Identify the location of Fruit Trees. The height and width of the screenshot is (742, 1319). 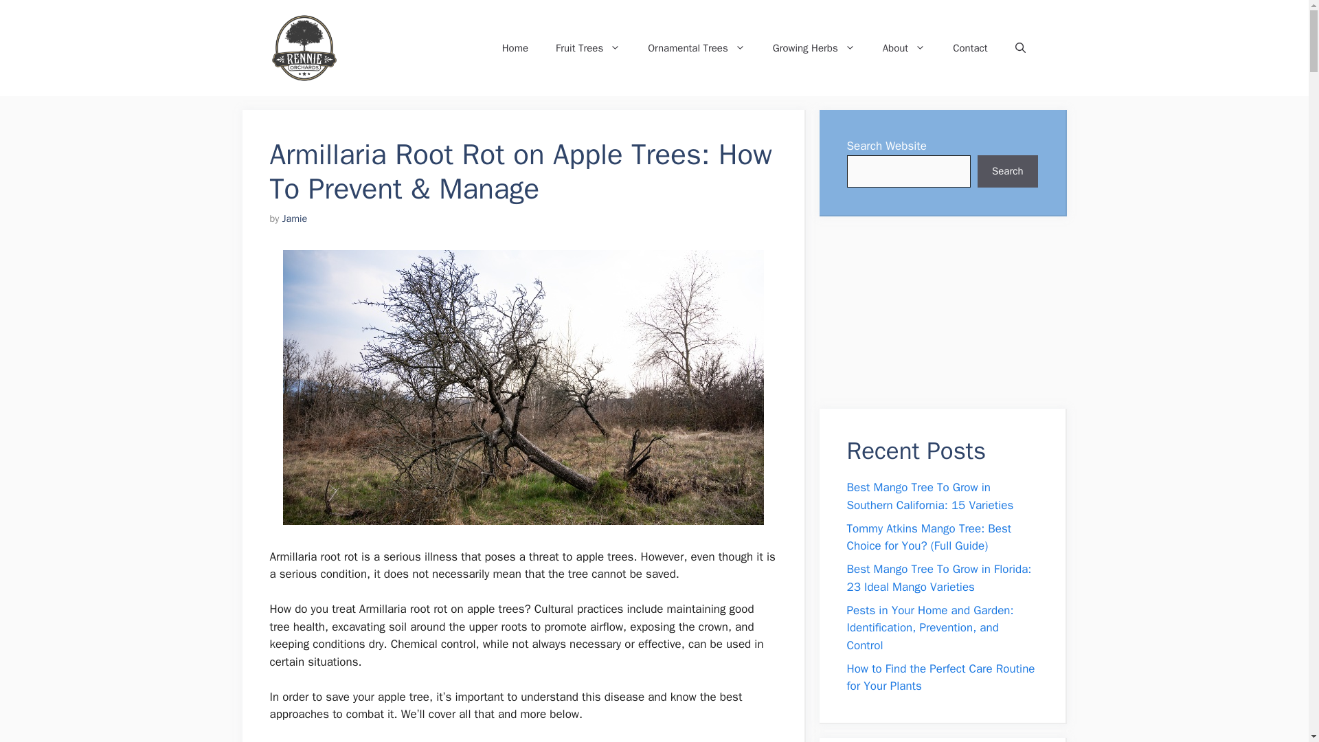
(588, 48).